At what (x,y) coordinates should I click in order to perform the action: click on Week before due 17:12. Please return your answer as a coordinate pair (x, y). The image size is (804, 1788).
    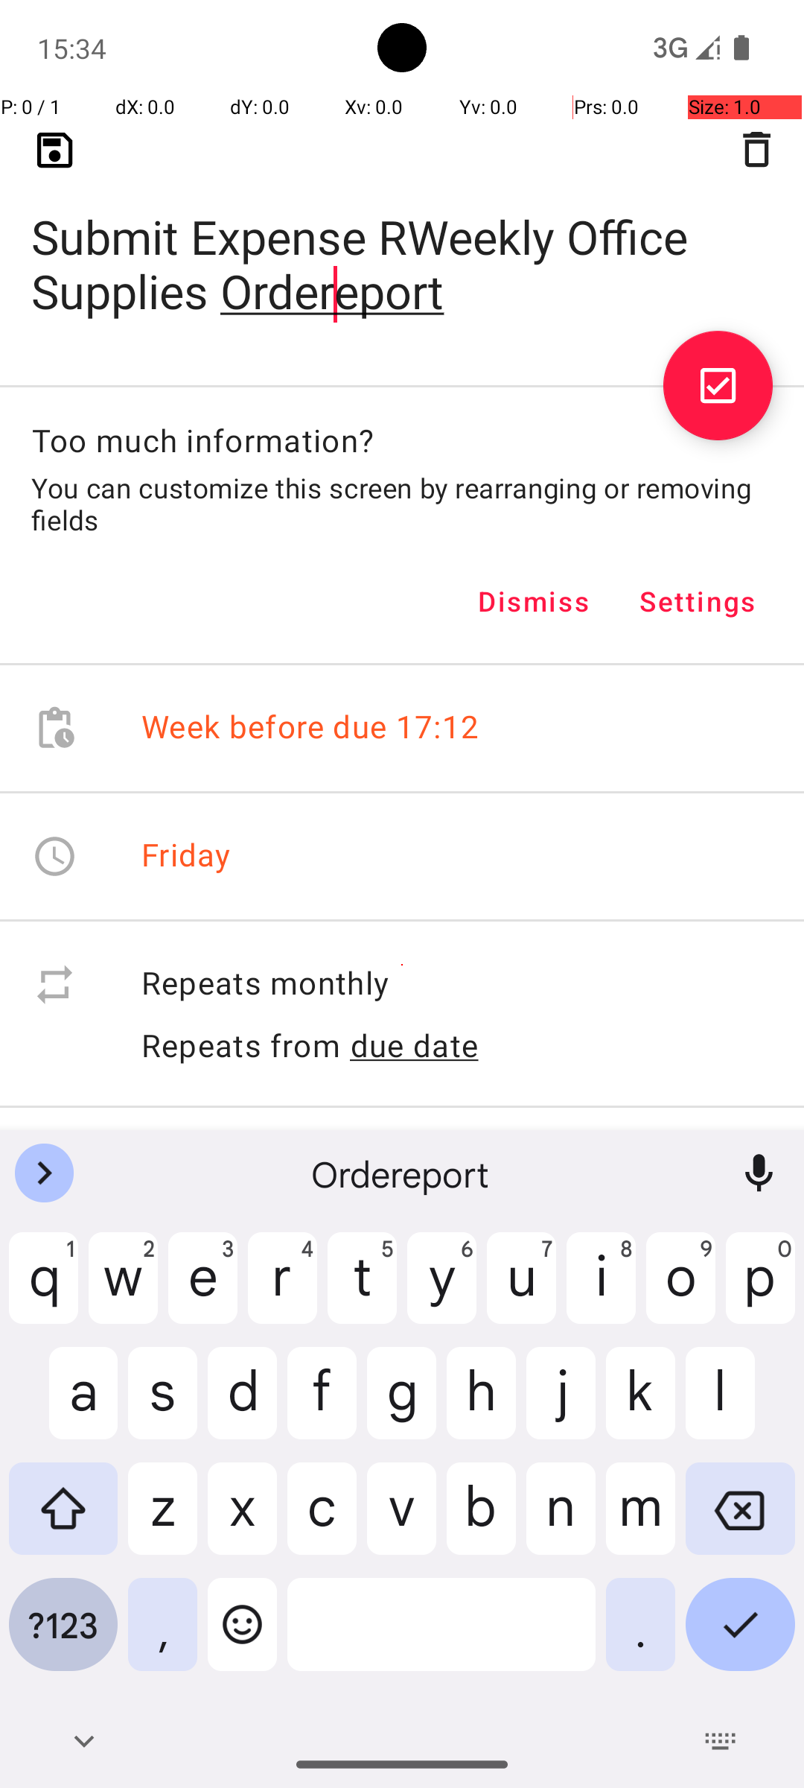
    Looking at the image, I should click on (310, 729).